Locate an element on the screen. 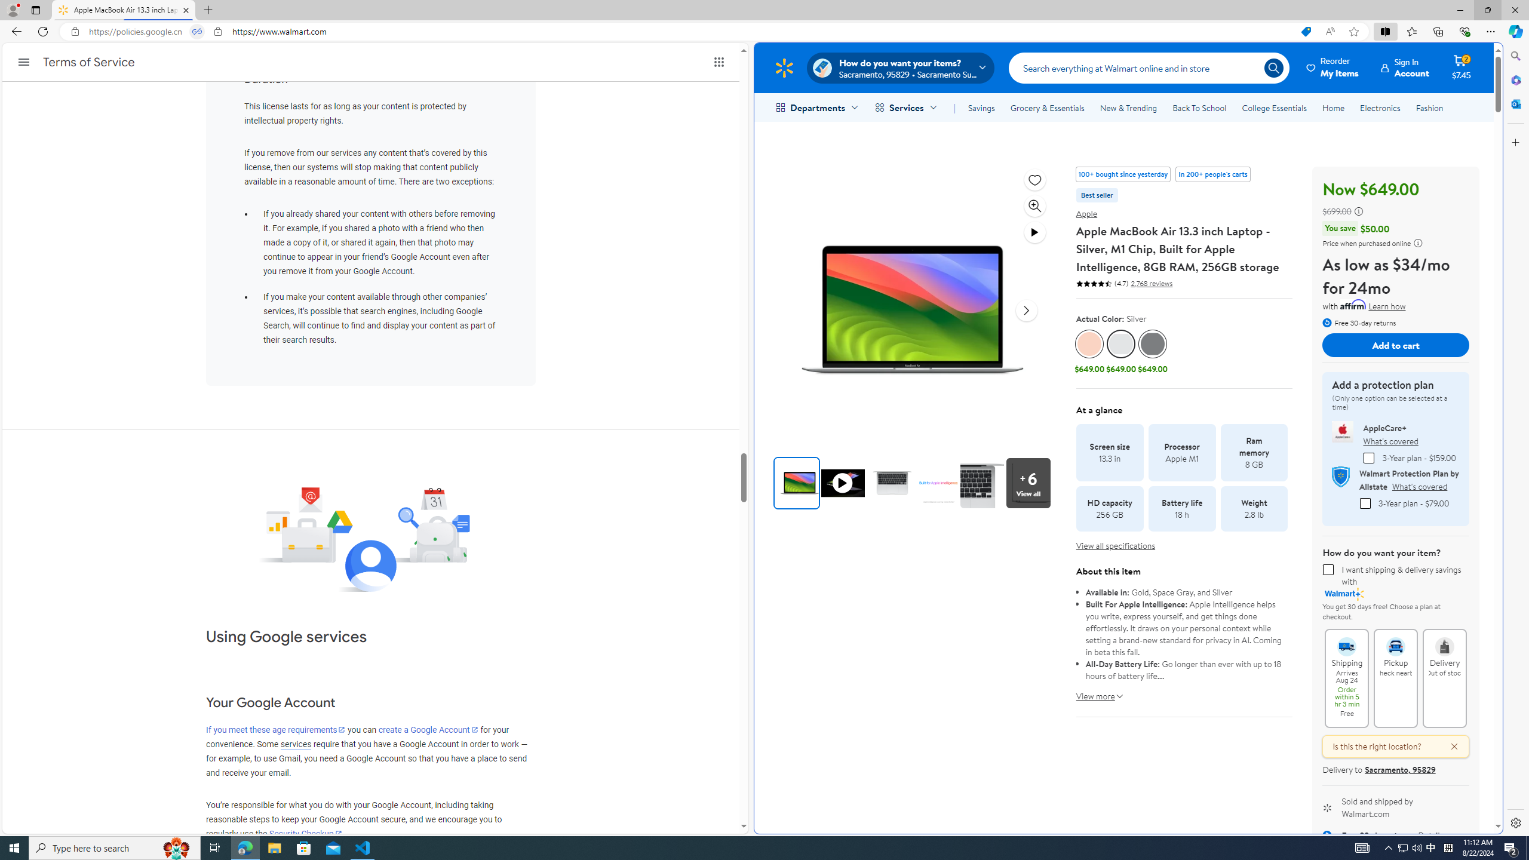 The image size is (1529, 860). Delivery Out of stock Delivery Out of stock is located at coordinates (1444, 678).